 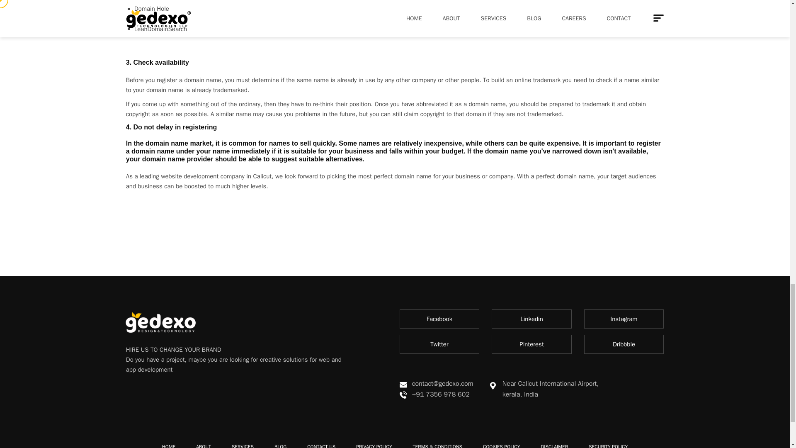 What do you see at coordinates (608, 446) in the screenshot?
I see `SECURITY POLICY` at bounding box center [608, 446].